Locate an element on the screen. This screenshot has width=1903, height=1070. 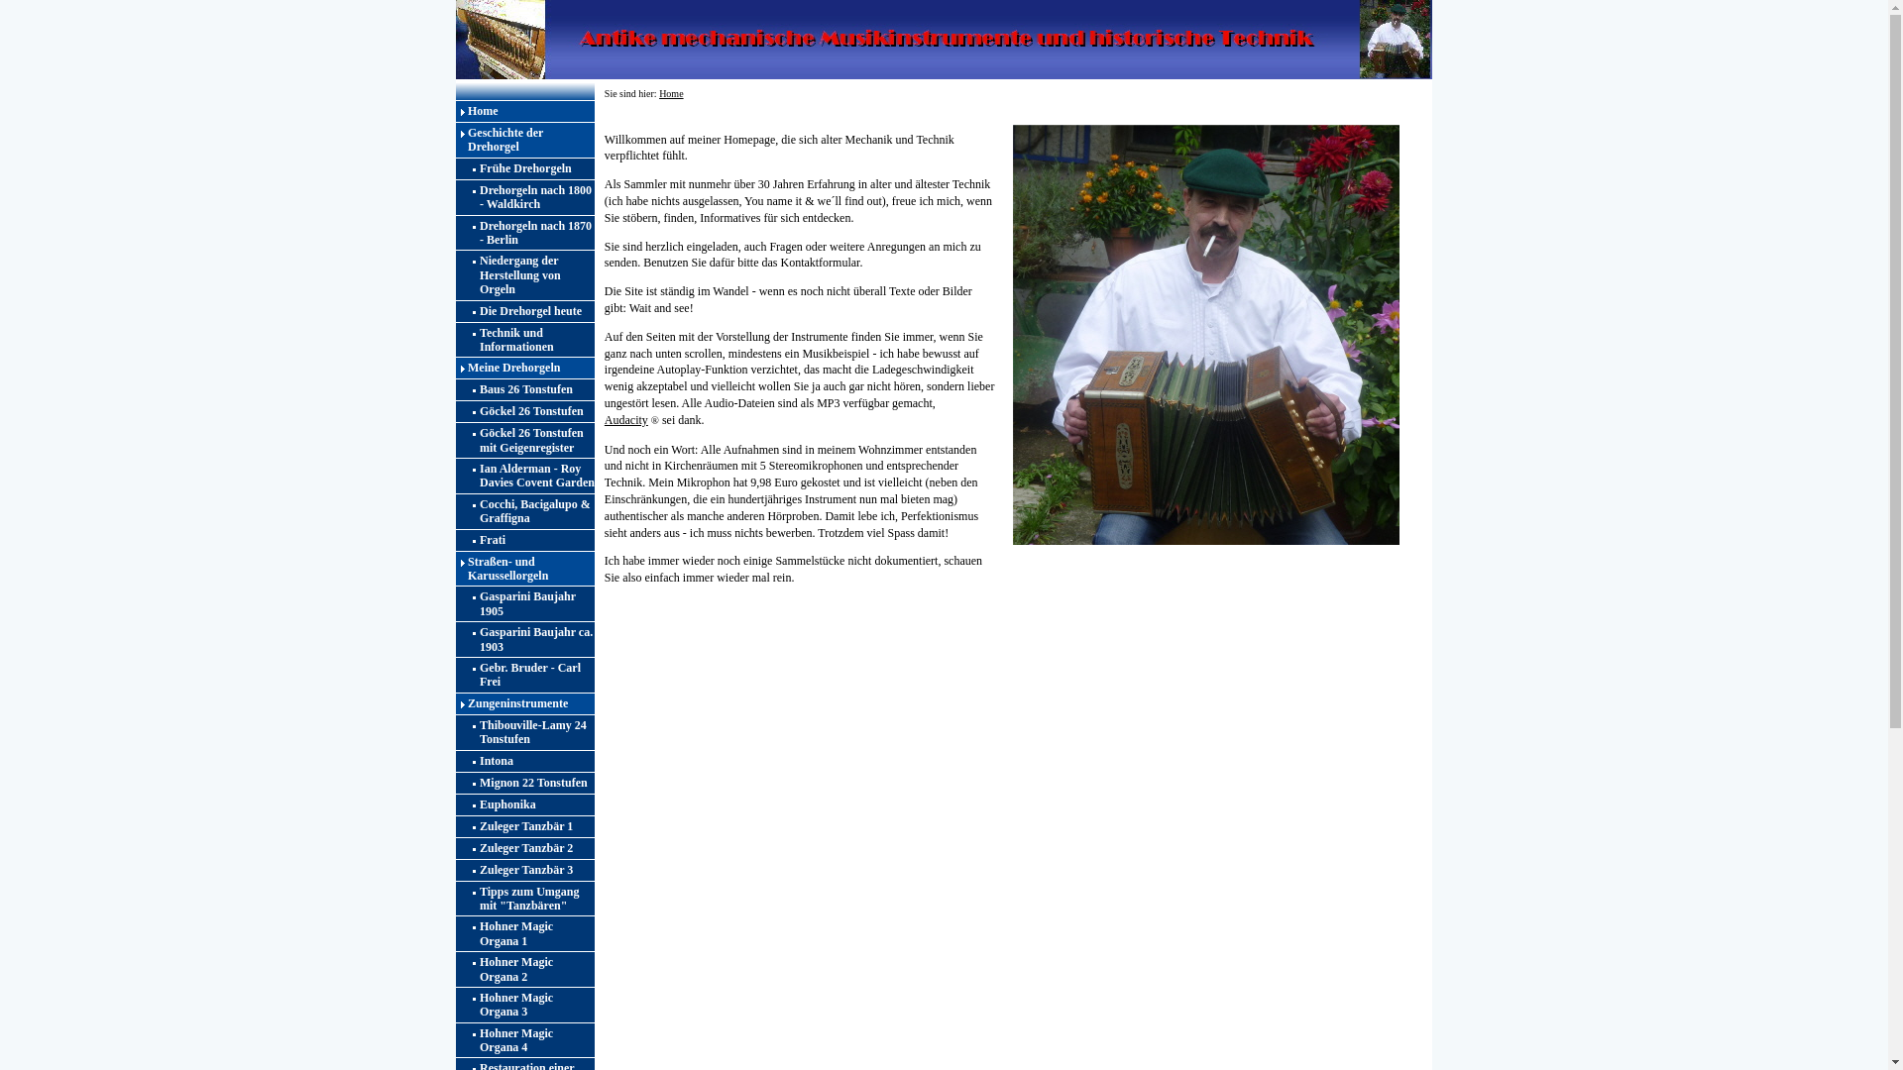
Intona is located at coordinates (525, 761).